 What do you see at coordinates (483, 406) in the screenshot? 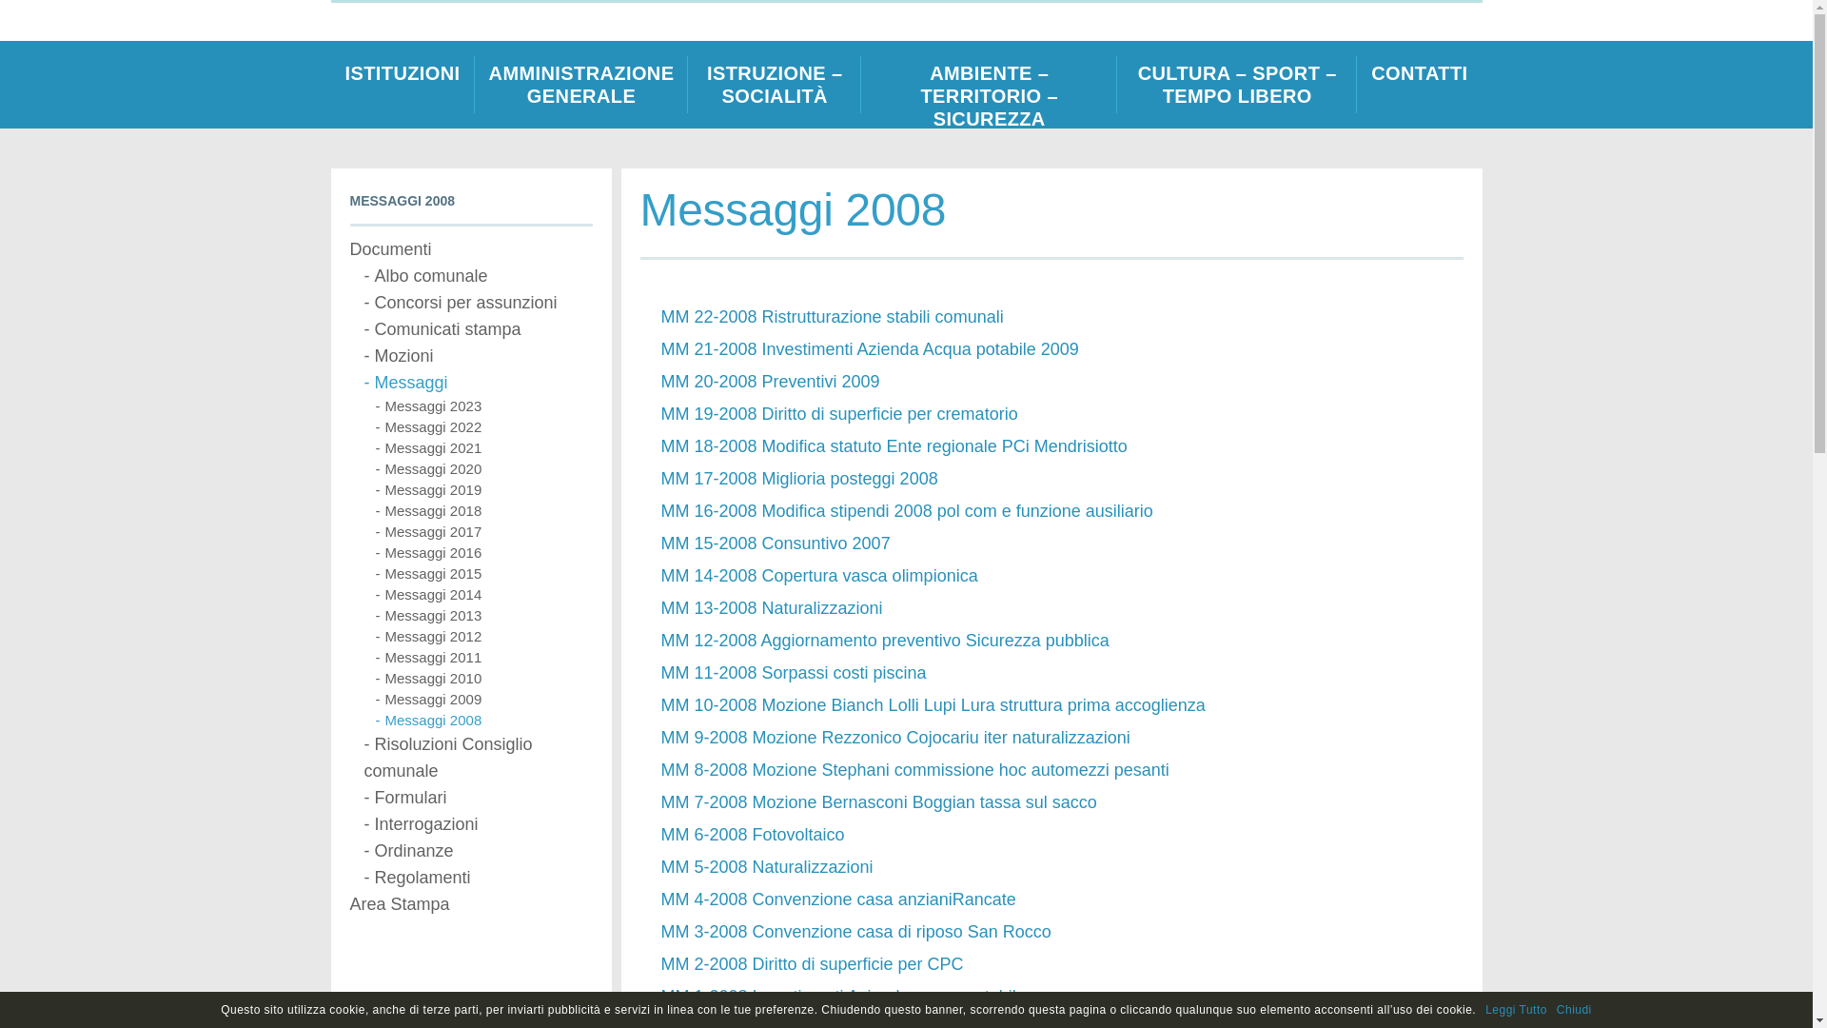
I see `Messaggi 2023` at bounding box center [483, 406].